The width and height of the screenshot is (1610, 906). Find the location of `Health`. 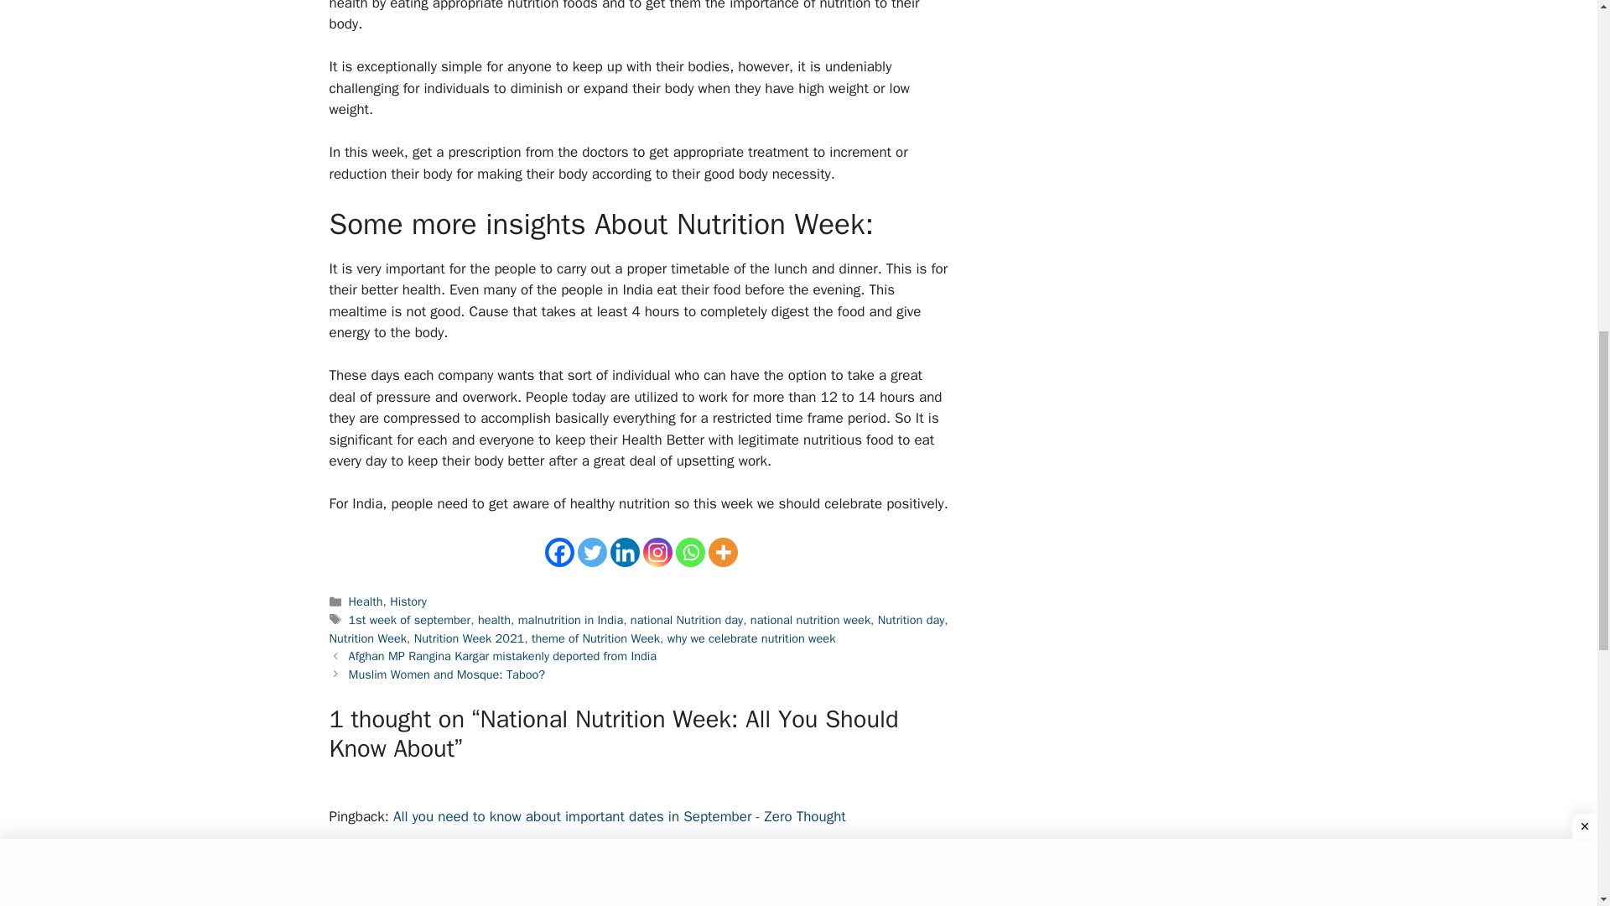

Health is located at coordinates (366, 601).